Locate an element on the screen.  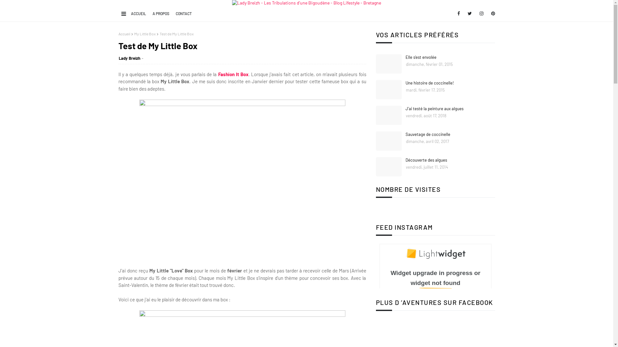
Blogspot is located at coordinates (160, 338).